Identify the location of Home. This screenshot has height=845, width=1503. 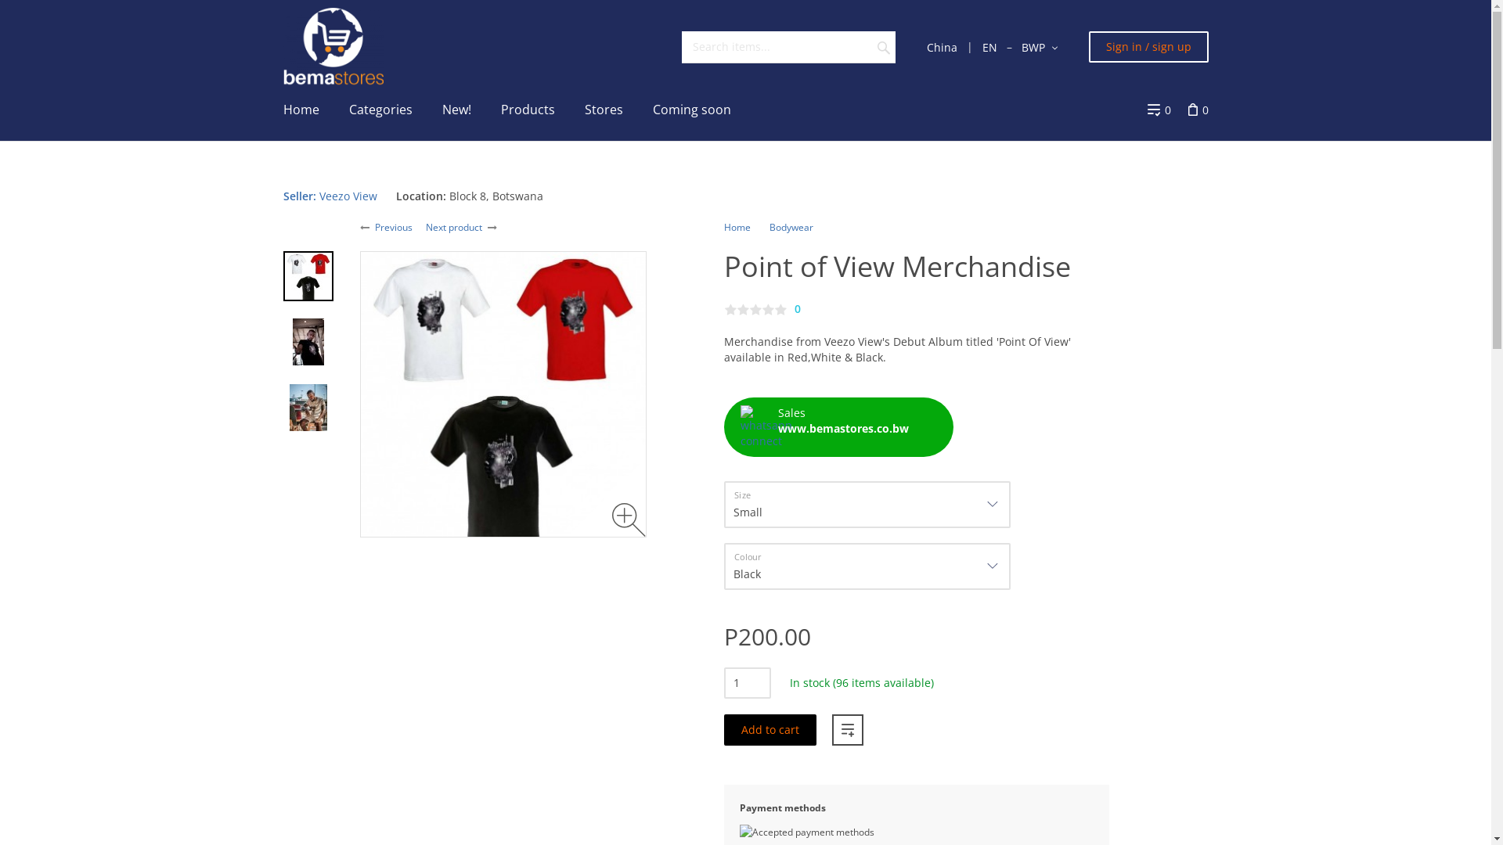
(333, 47).